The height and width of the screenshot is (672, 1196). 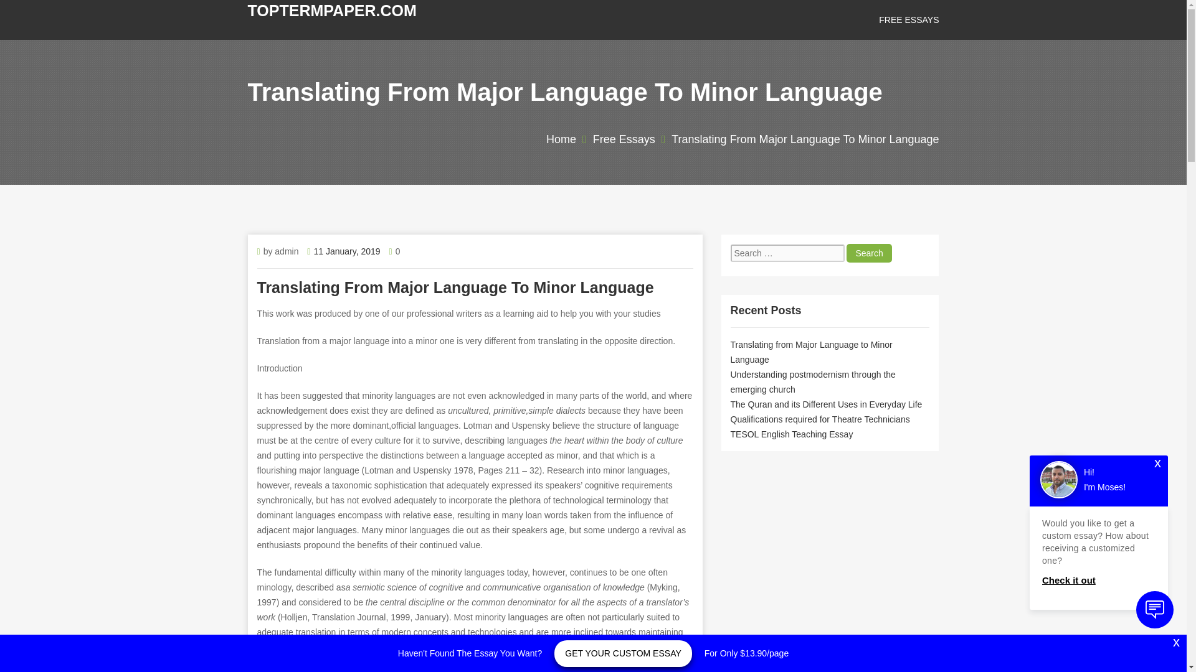 What do you see at coordinates (805, 139) in the screenshot?
I see `Translating From Major Language To Minor Language` at bounding box center [805, 139].